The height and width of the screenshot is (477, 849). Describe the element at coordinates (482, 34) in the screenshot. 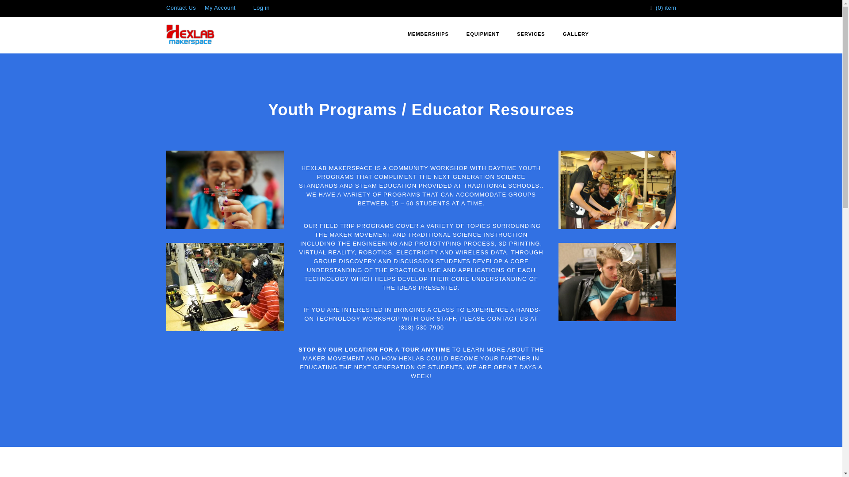

I see `EQUIPMENT` at that location.